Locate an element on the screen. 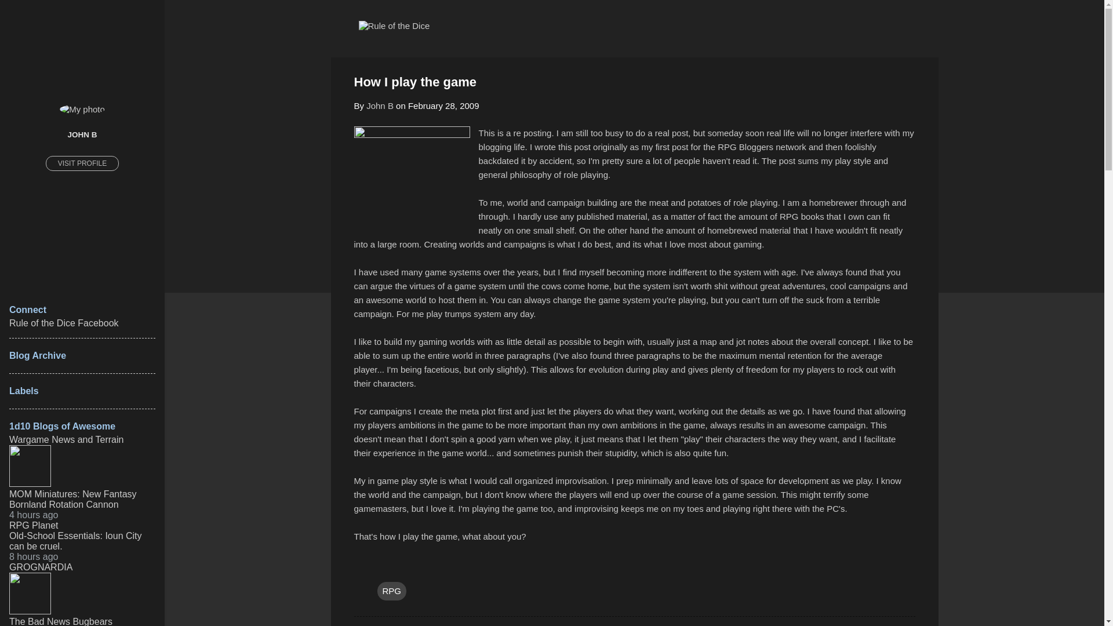  meta plot is located at coordinates (477, 410).